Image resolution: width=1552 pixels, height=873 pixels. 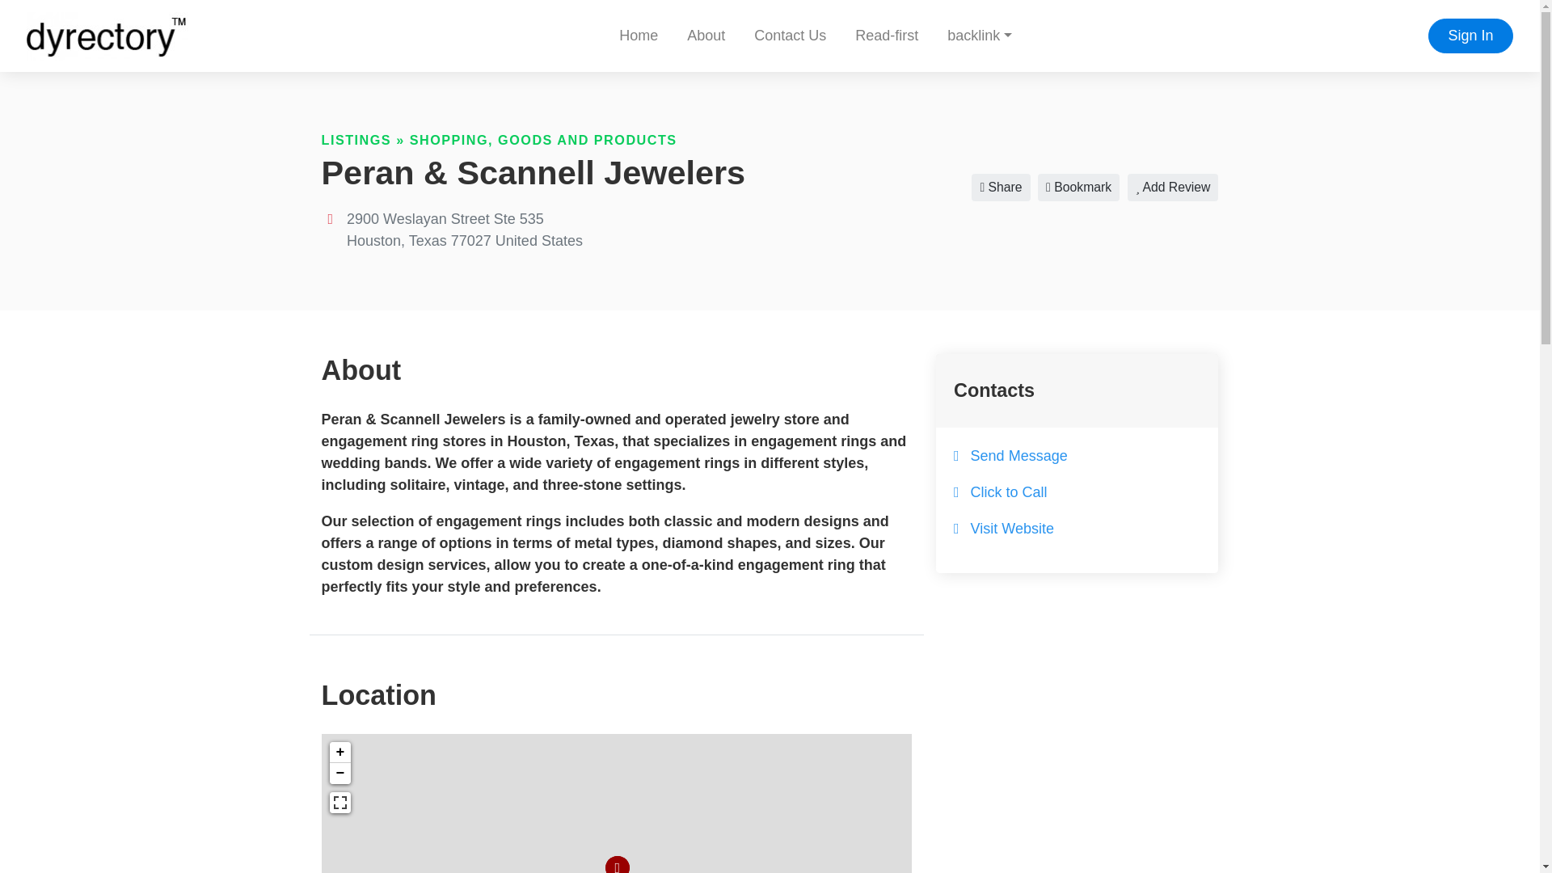 I want to click on Sign In, so click(x=1470, y=36).